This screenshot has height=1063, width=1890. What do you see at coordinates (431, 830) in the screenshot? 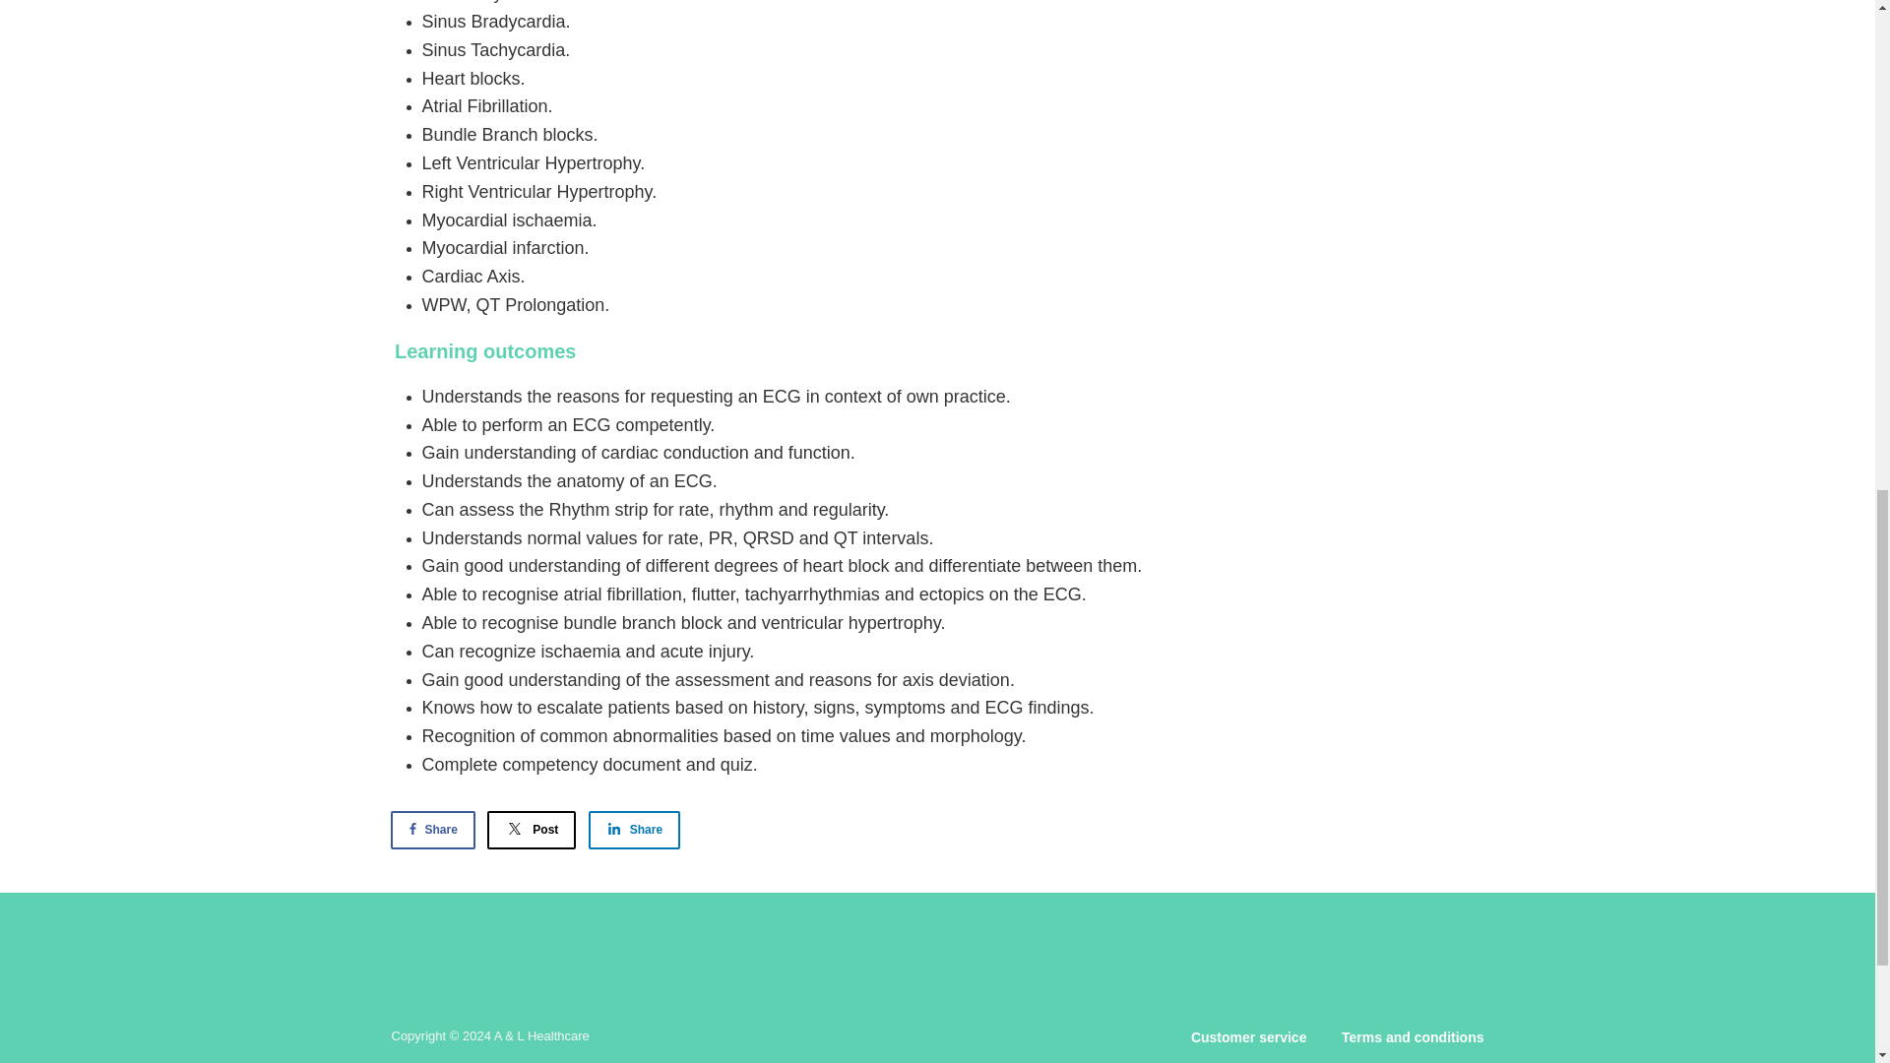
I see `Share on Facebook` at bounding box center [431, 830].